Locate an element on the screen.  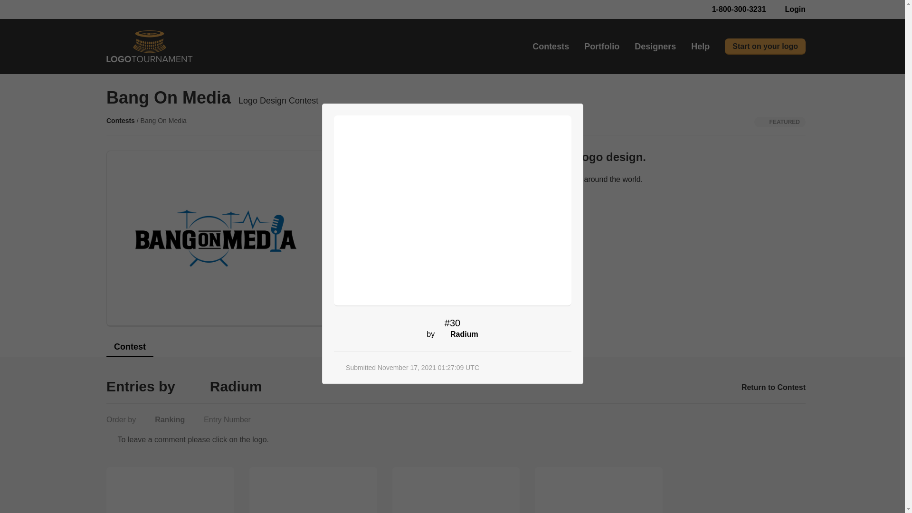
Contests is located at coordinates (551, 47).